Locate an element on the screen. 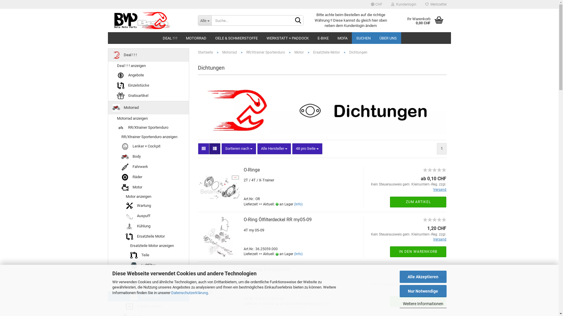  Bisher wurden keine Rezensionen zu diesem Produkt abgegeben is located at coordinates (435, 219).